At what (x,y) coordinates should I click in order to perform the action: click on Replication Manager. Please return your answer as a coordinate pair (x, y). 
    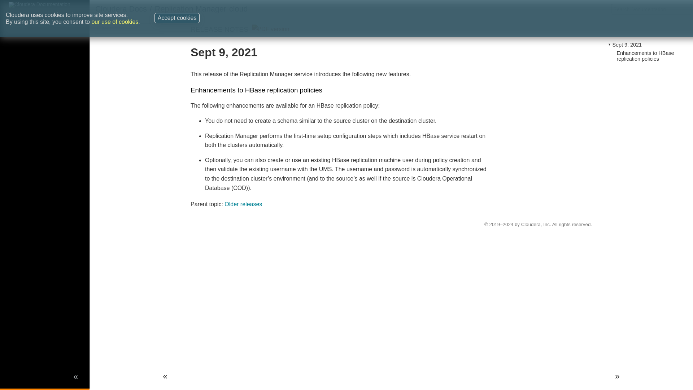
    Looking at the image, I should click on (191, 9).